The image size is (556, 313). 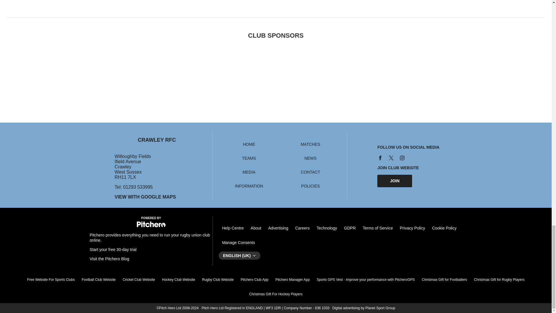 What do you see at coordinates (35, 74) in the screenshot?
I see `Platinum - AF Scaffolding` at bounding box center [35, 74].